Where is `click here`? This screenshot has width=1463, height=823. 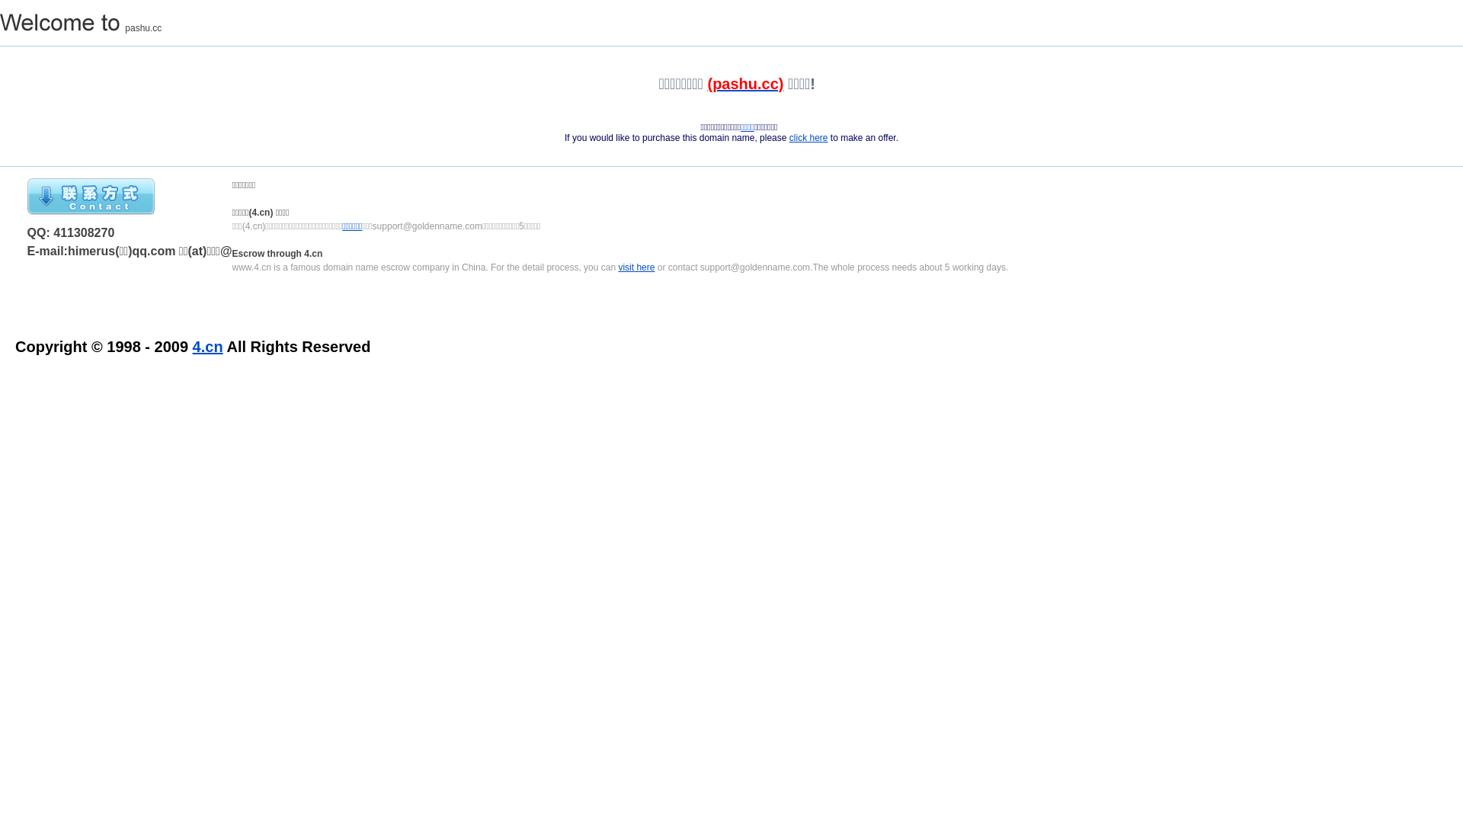 click here is located at coordinates (809, 138).